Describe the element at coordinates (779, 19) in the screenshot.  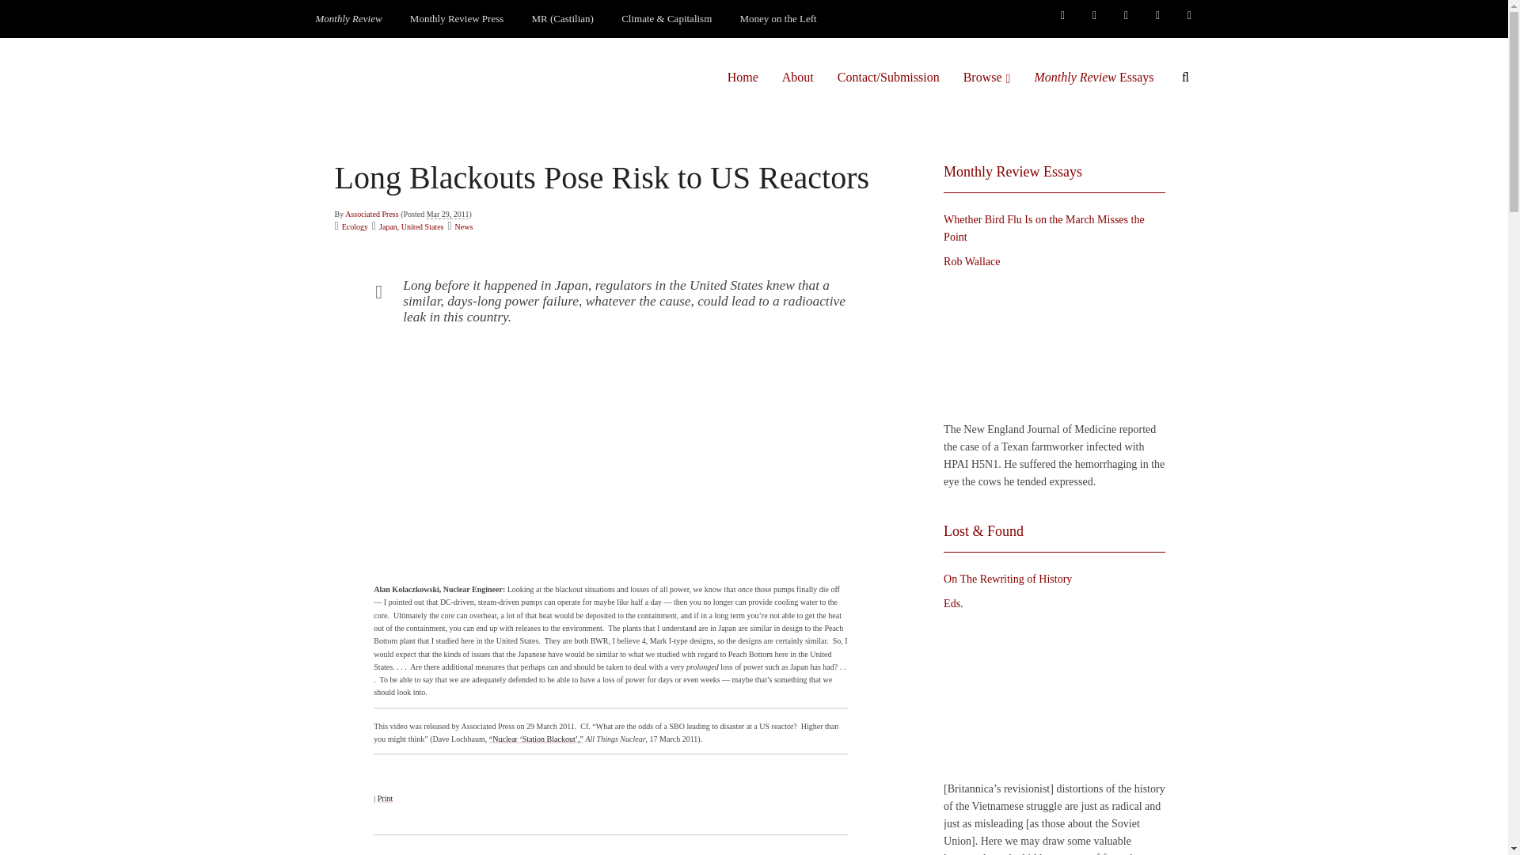
I see `Money on the Left` at that location.